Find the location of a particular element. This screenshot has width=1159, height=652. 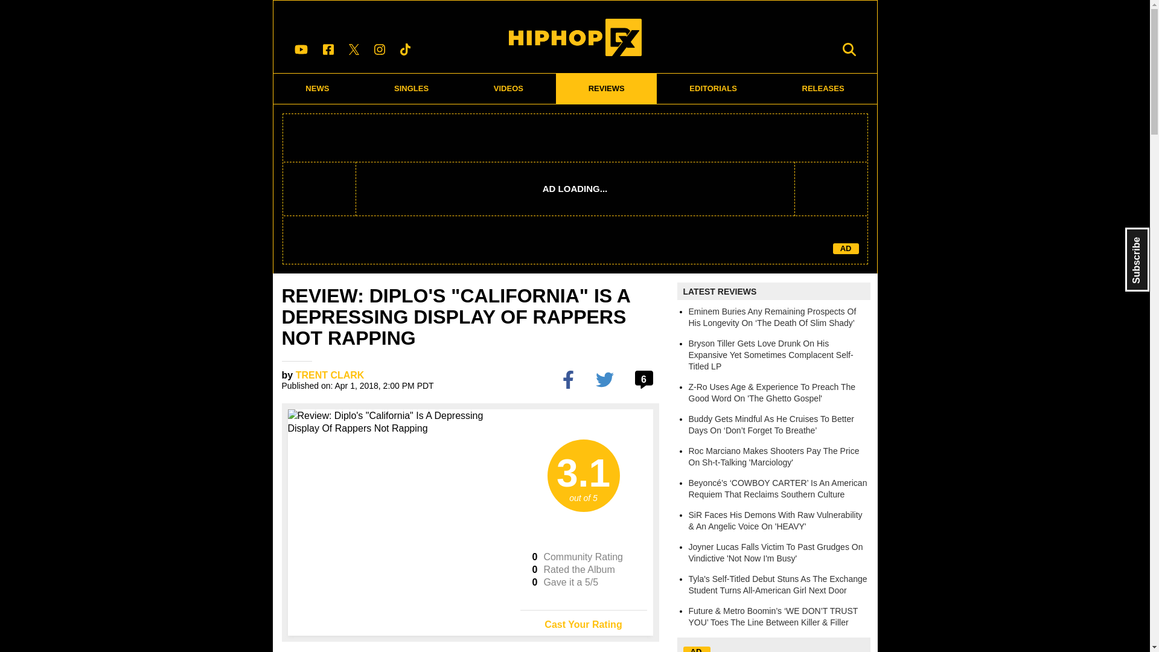

VIDEOS is located at coordinates (508, 88).